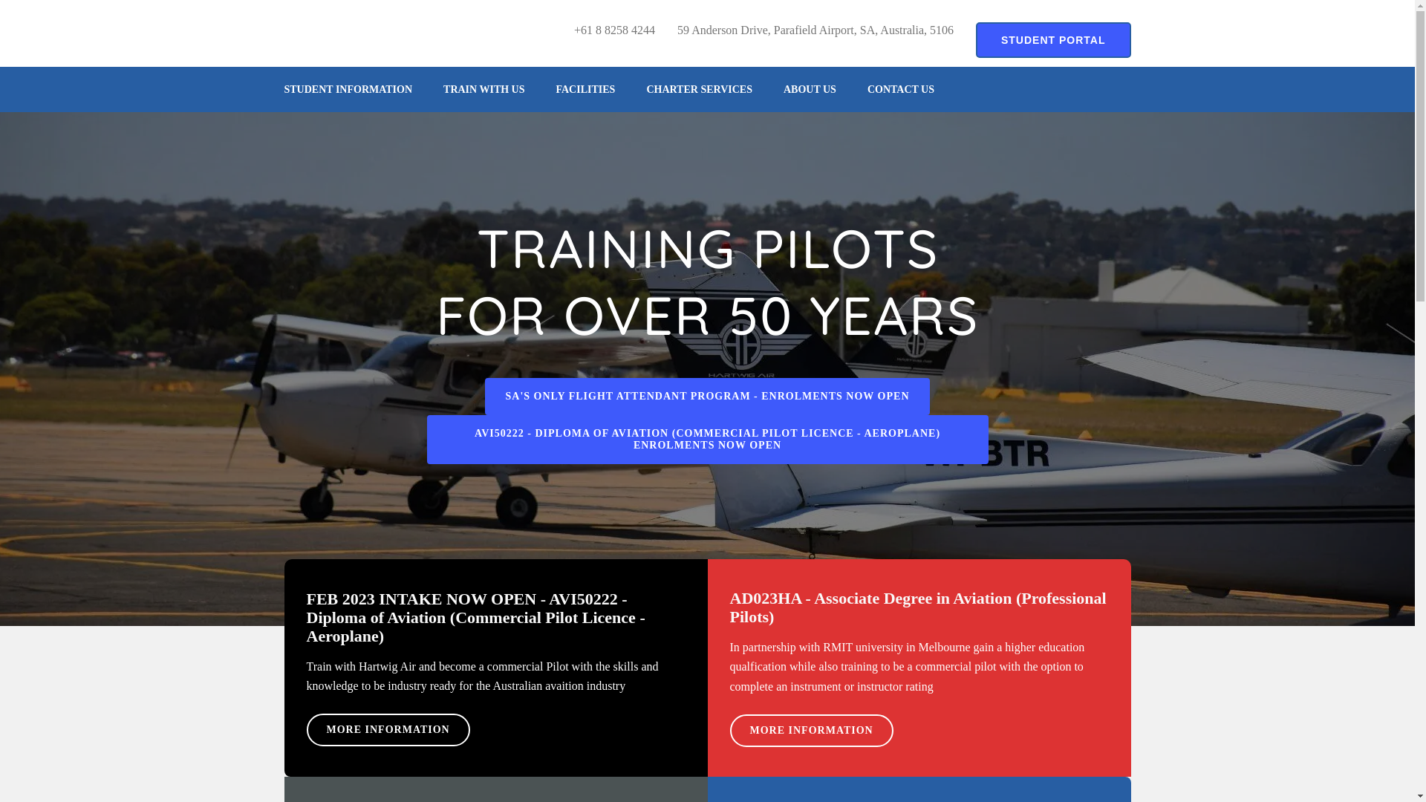  What do you see at coordinates (615, 30) in the screenshot?
I see `+61 8 8258 4244` at bounding box center [615, 30].